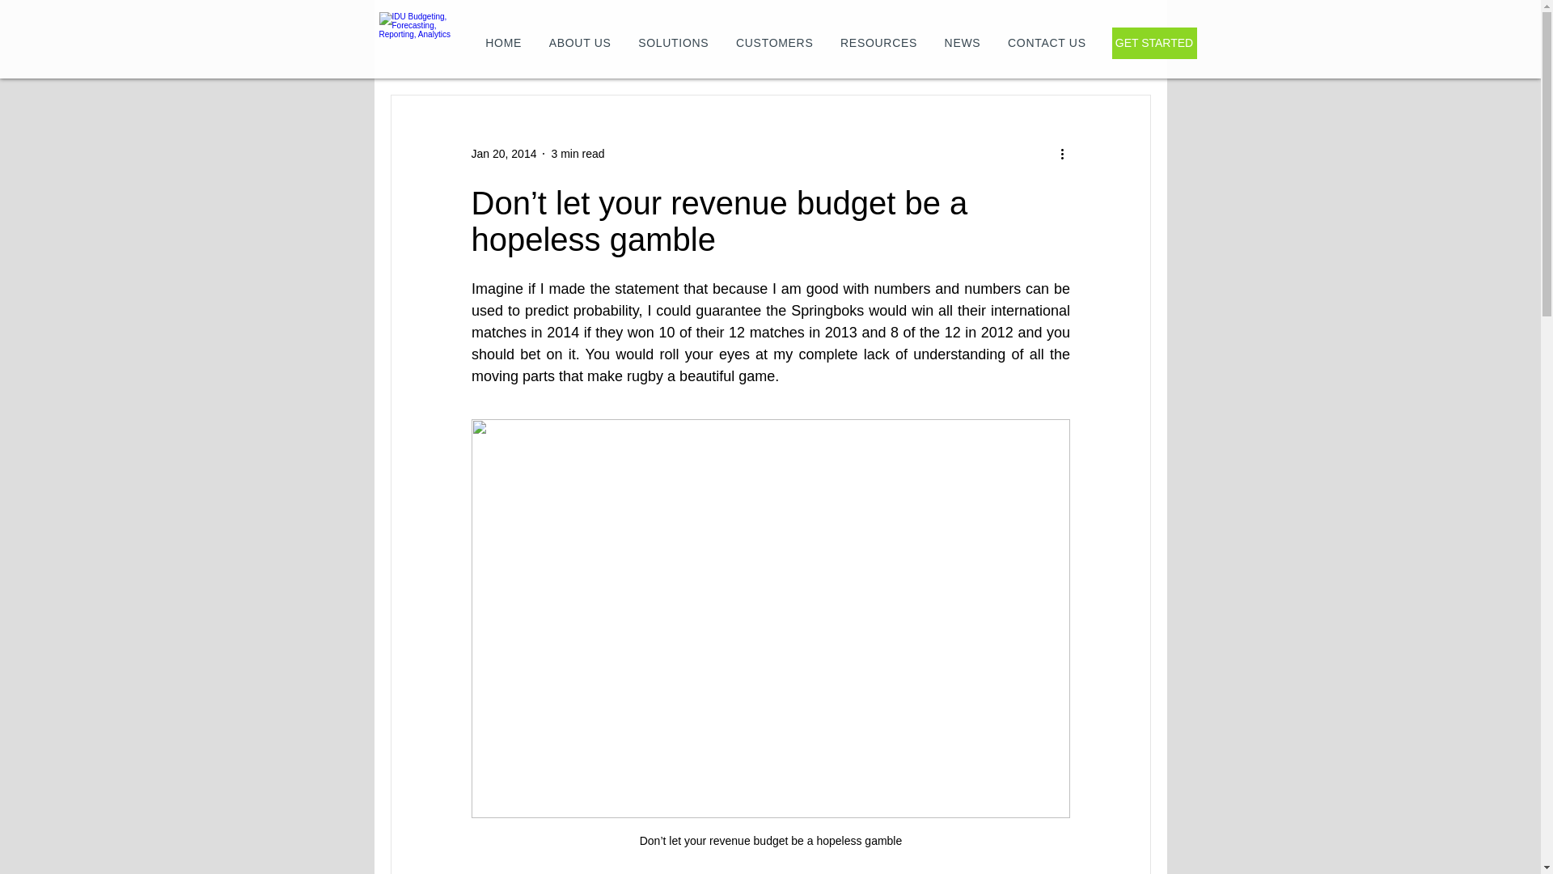 The width and height of the screenshot is (1553, 874). What do you see at coordinates (962, 42) in the screenshot?
I see `NEWS` at bounding box center [962, 42].